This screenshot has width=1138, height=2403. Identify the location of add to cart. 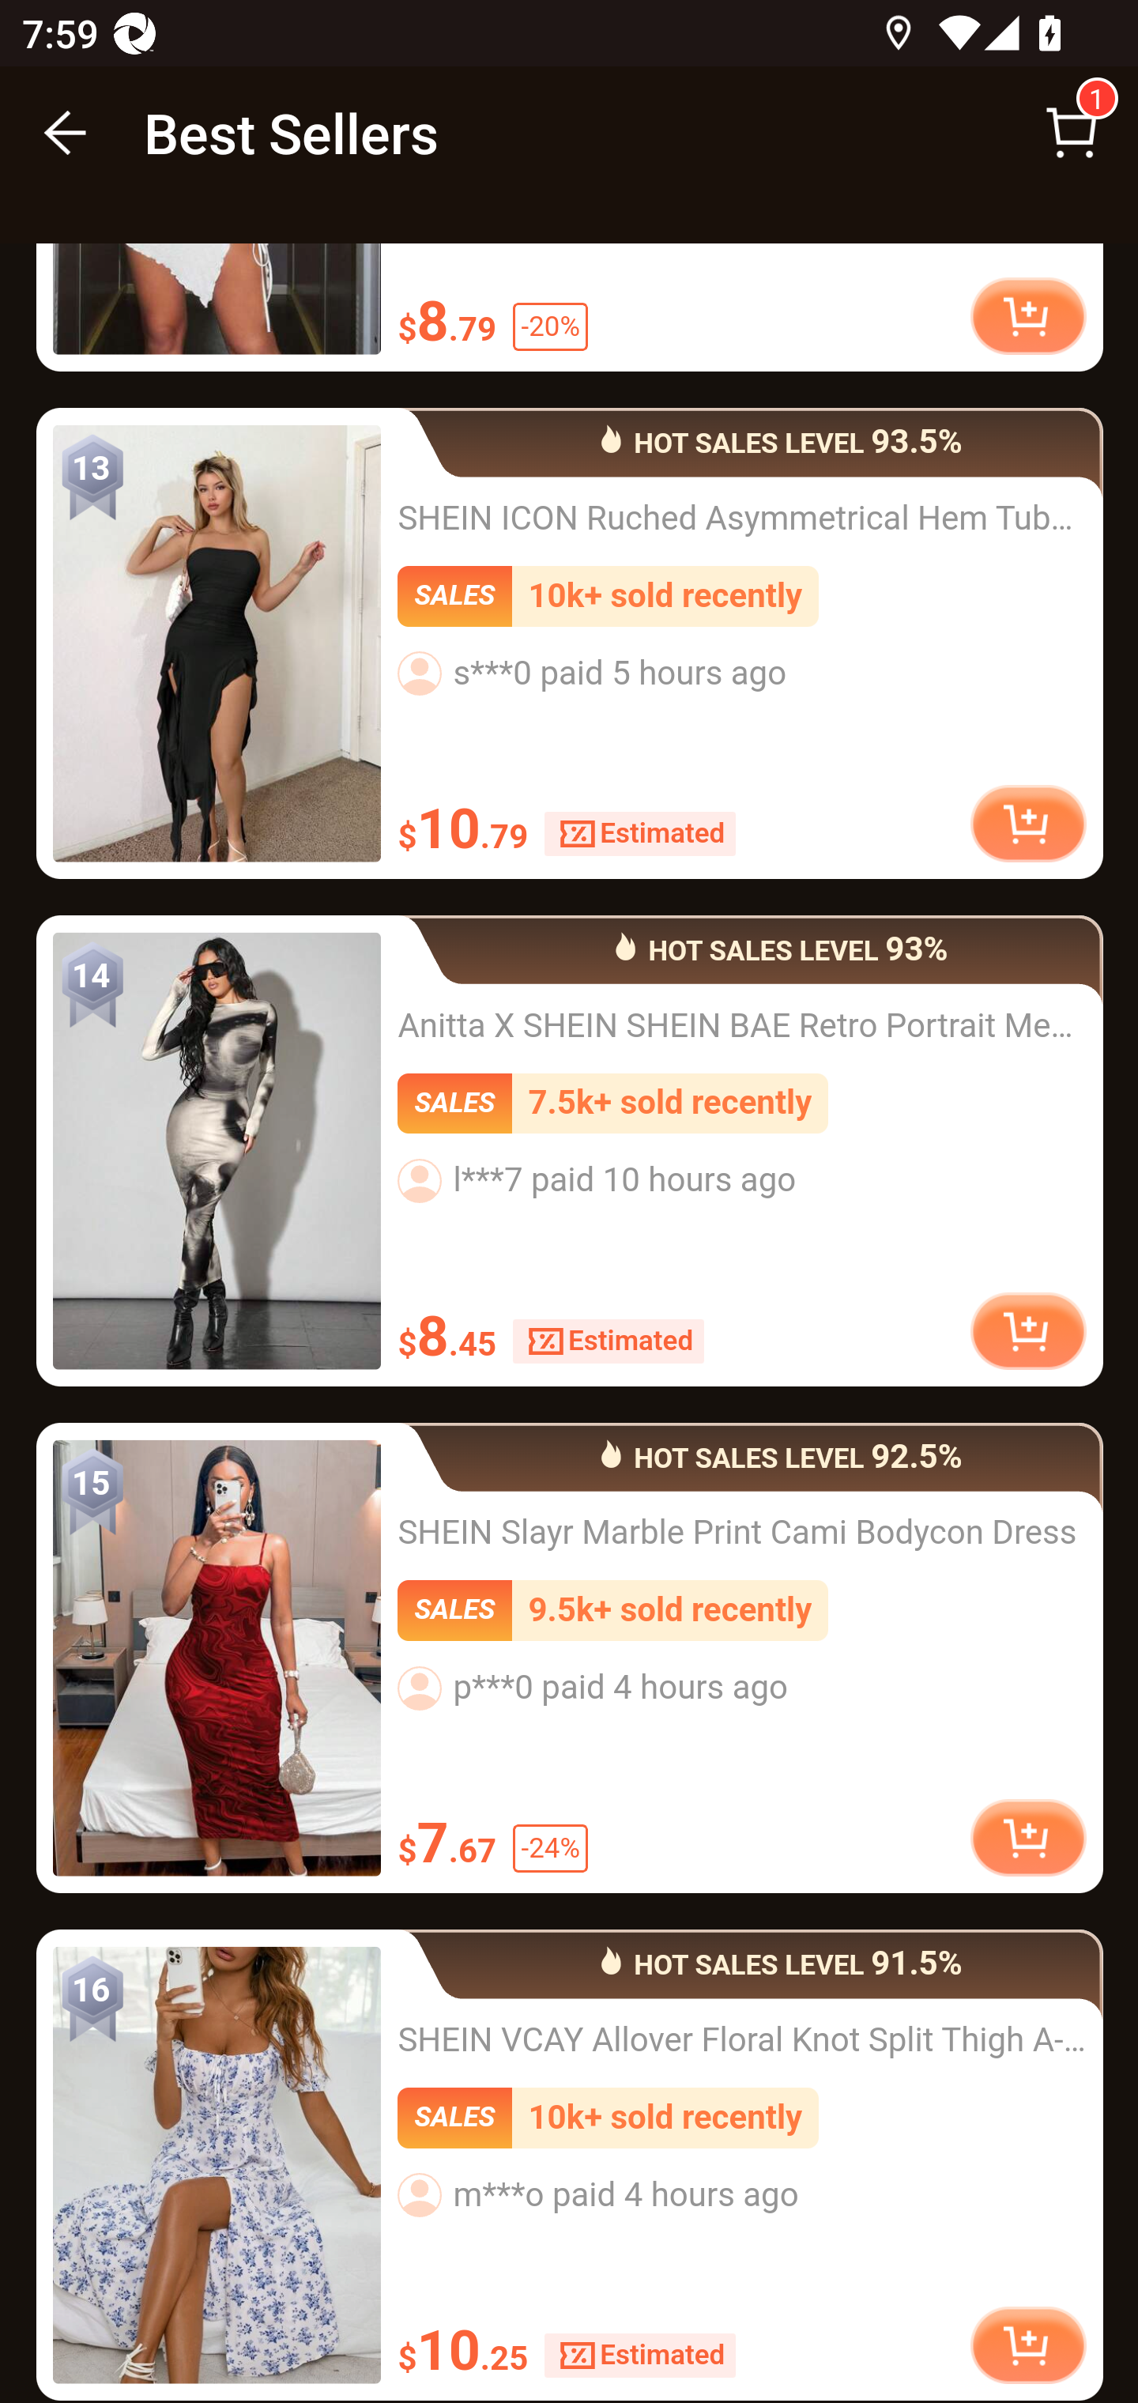
(1027, 319).